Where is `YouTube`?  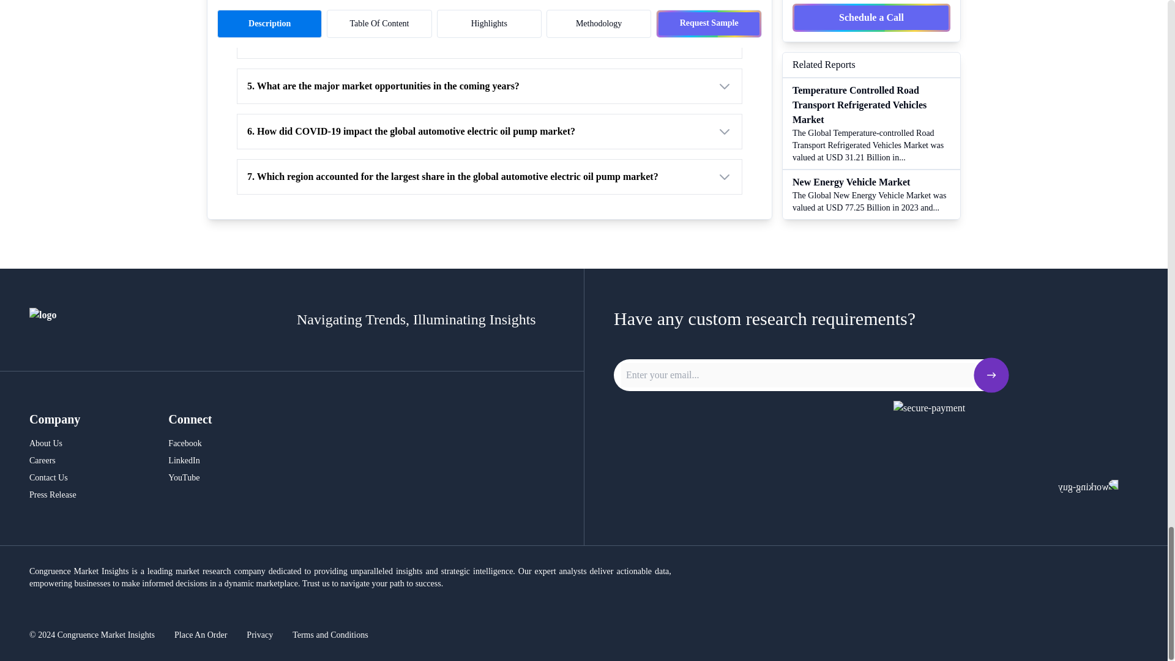 YouTube is located at coordinates (184, 477).